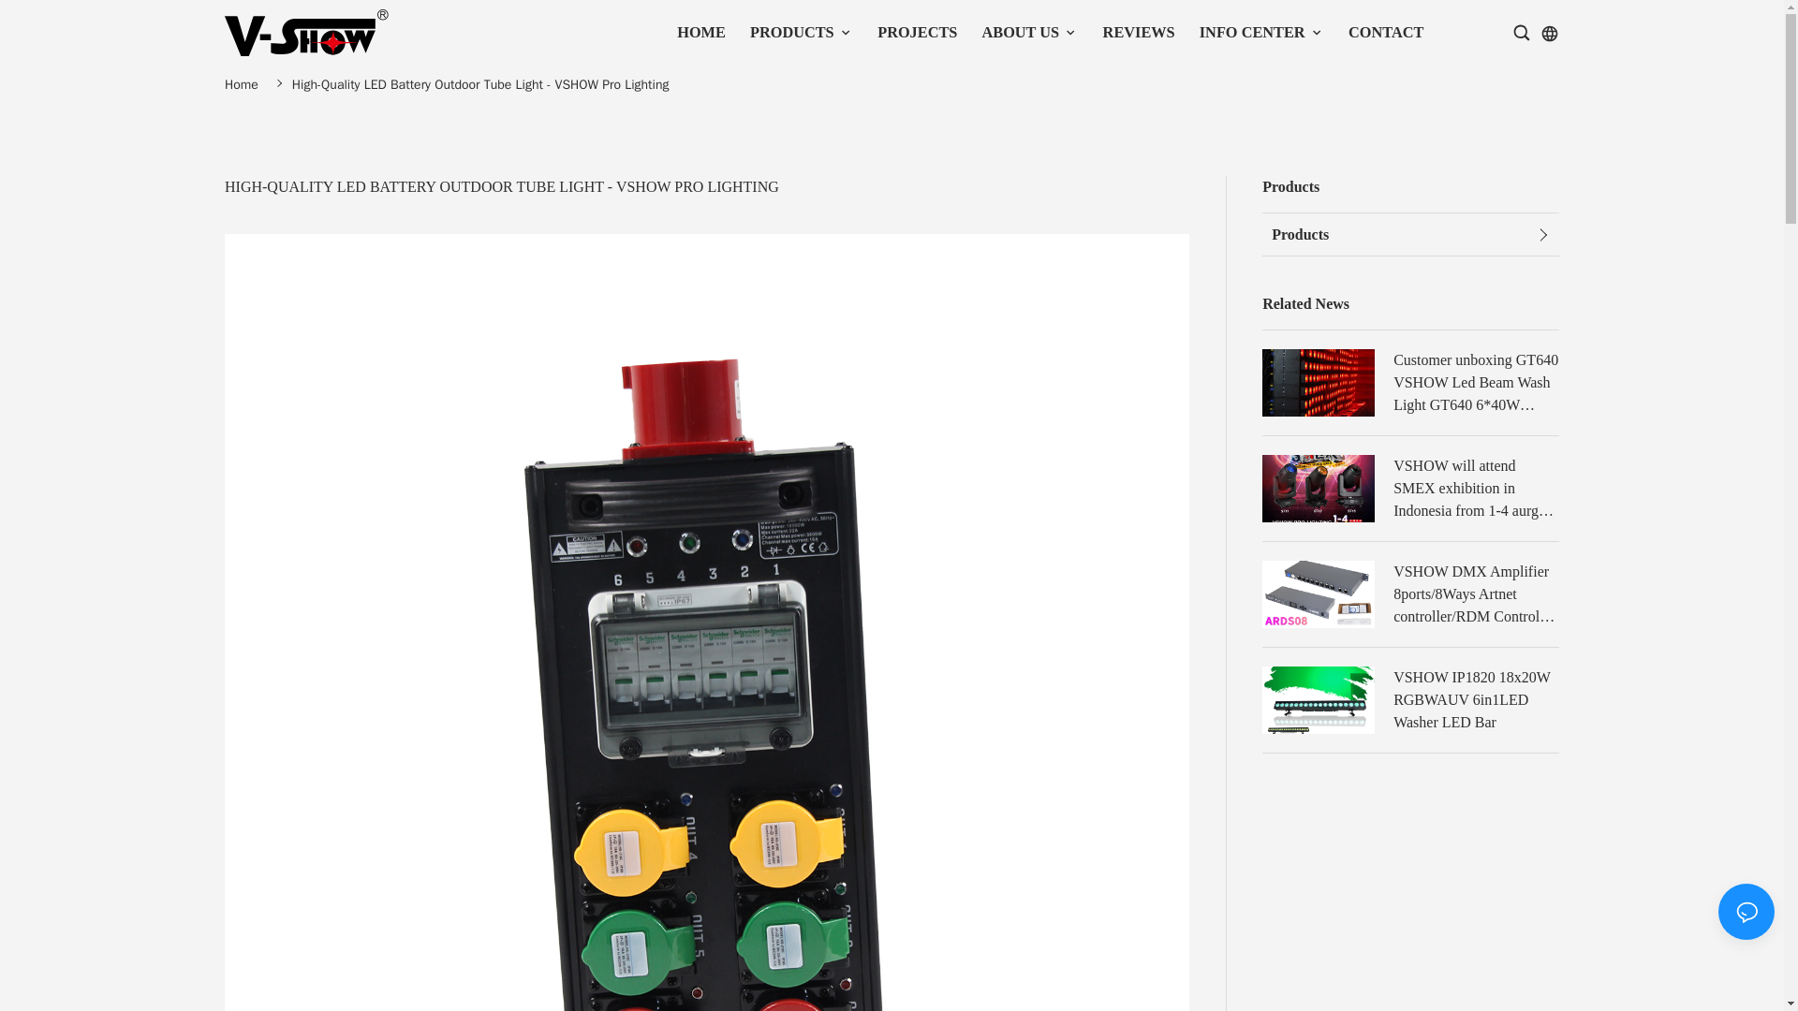 The width and height of the screenshot is (1798, 1011). Describe the element at coordinates (1385, 34) in the screenshot. I see `CONTACT` at that location.